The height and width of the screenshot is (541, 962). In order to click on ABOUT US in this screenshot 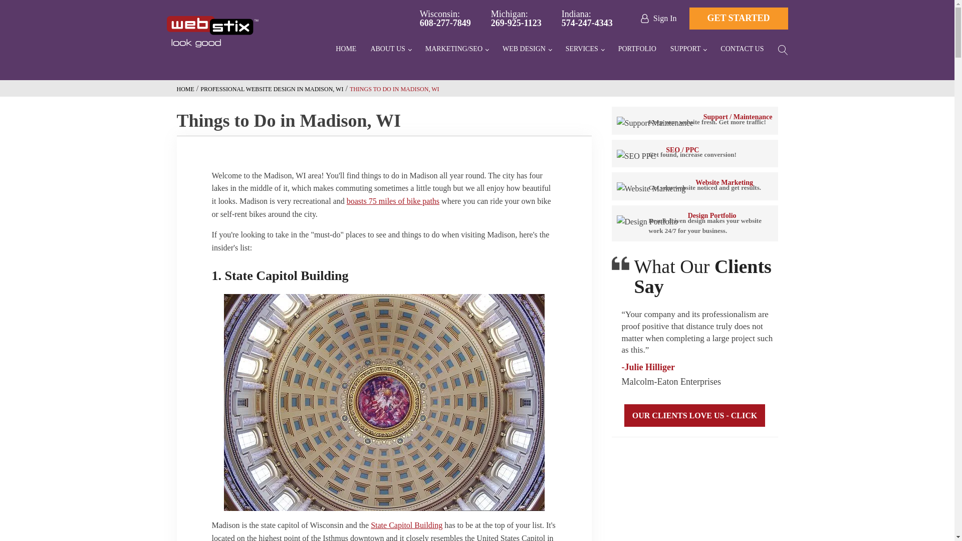, I will do `click(527, 50)`.